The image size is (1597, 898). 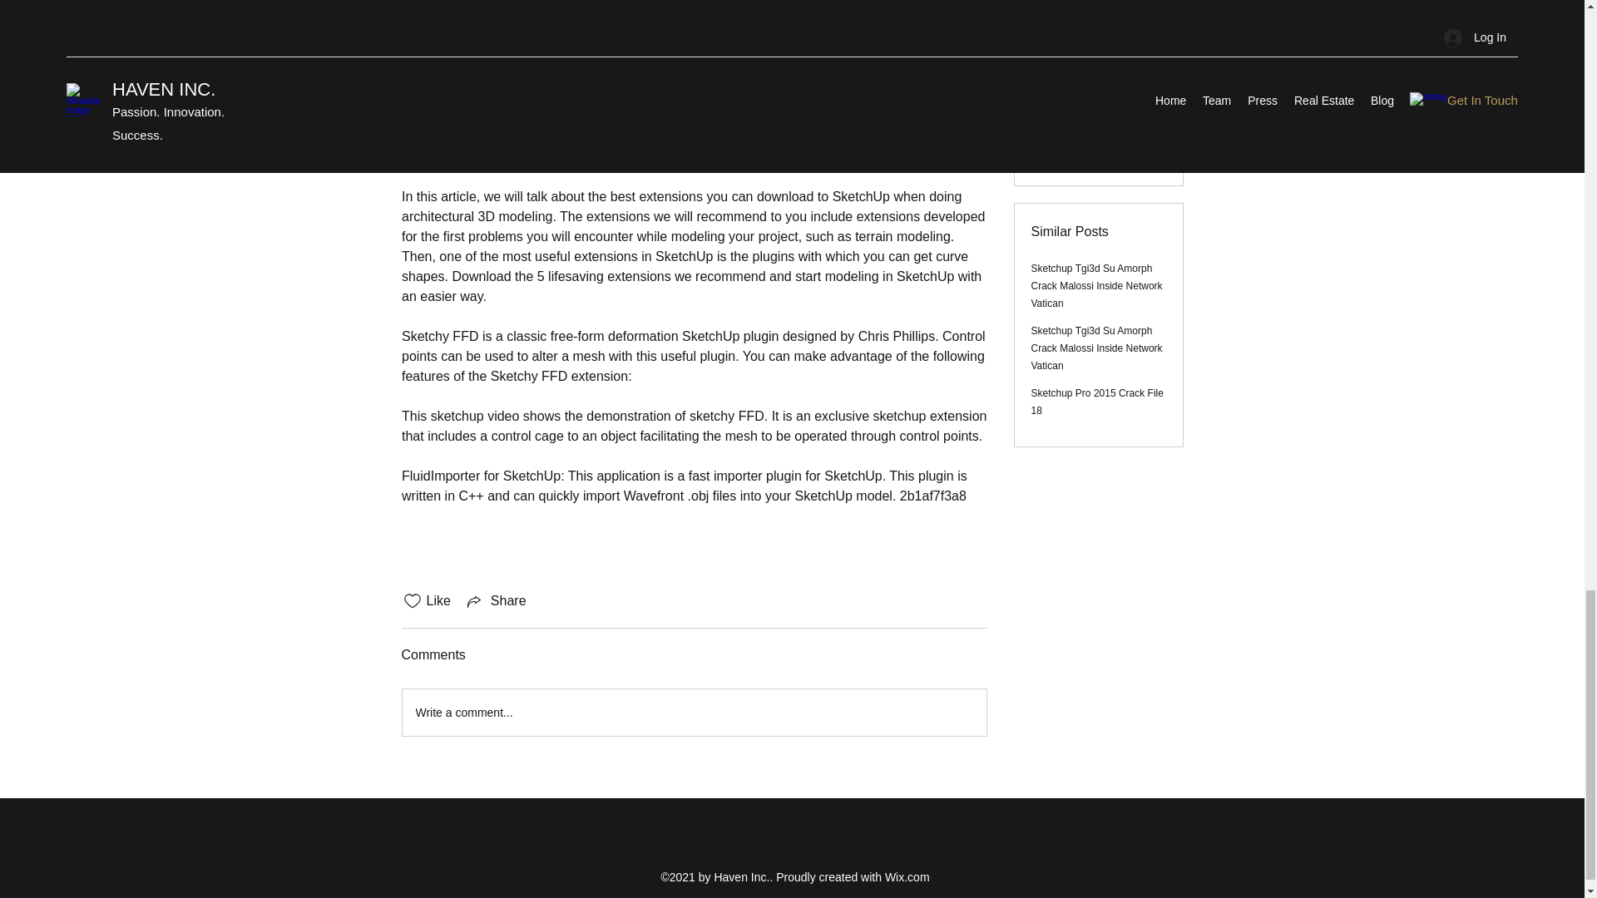 I want to click on Share, so click(x=496, y=600).